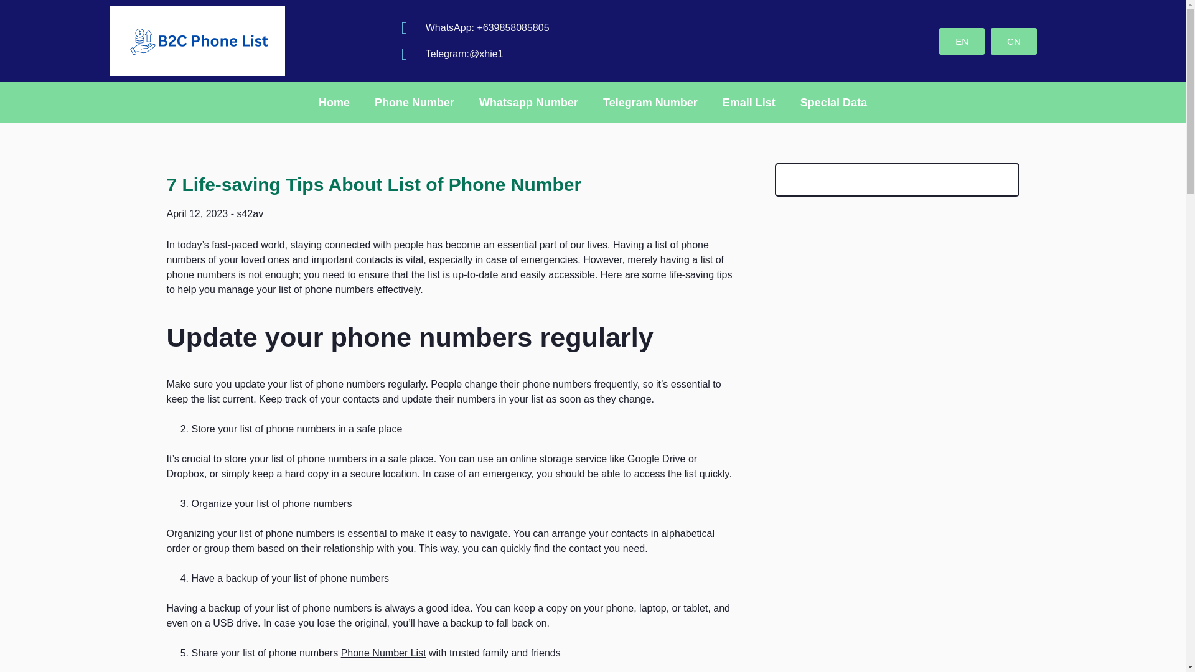 Image resolution: width=1195 pixels, height=672 pixels. What do you see at coordinates (833, 102) in the screenshot?
I see `Special Data` at bounding box center [833, 102].